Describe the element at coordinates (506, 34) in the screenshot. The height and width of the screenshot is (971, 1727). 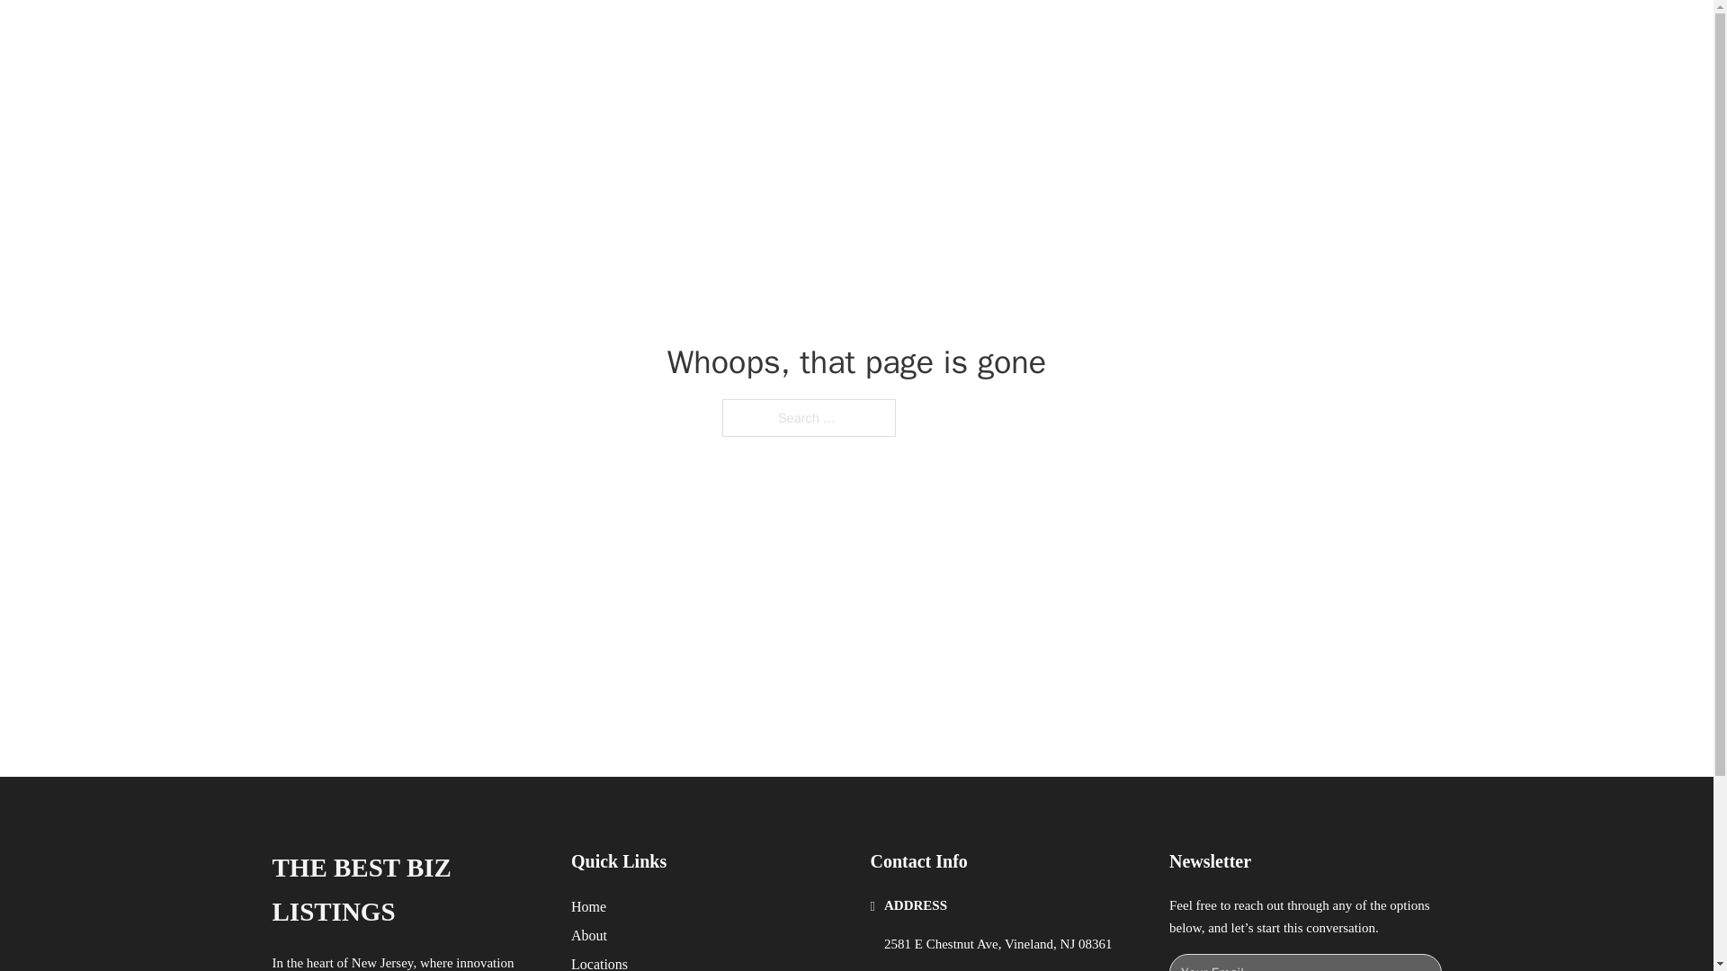
I see `THE BEST BIZ LISTINGS` at that location.